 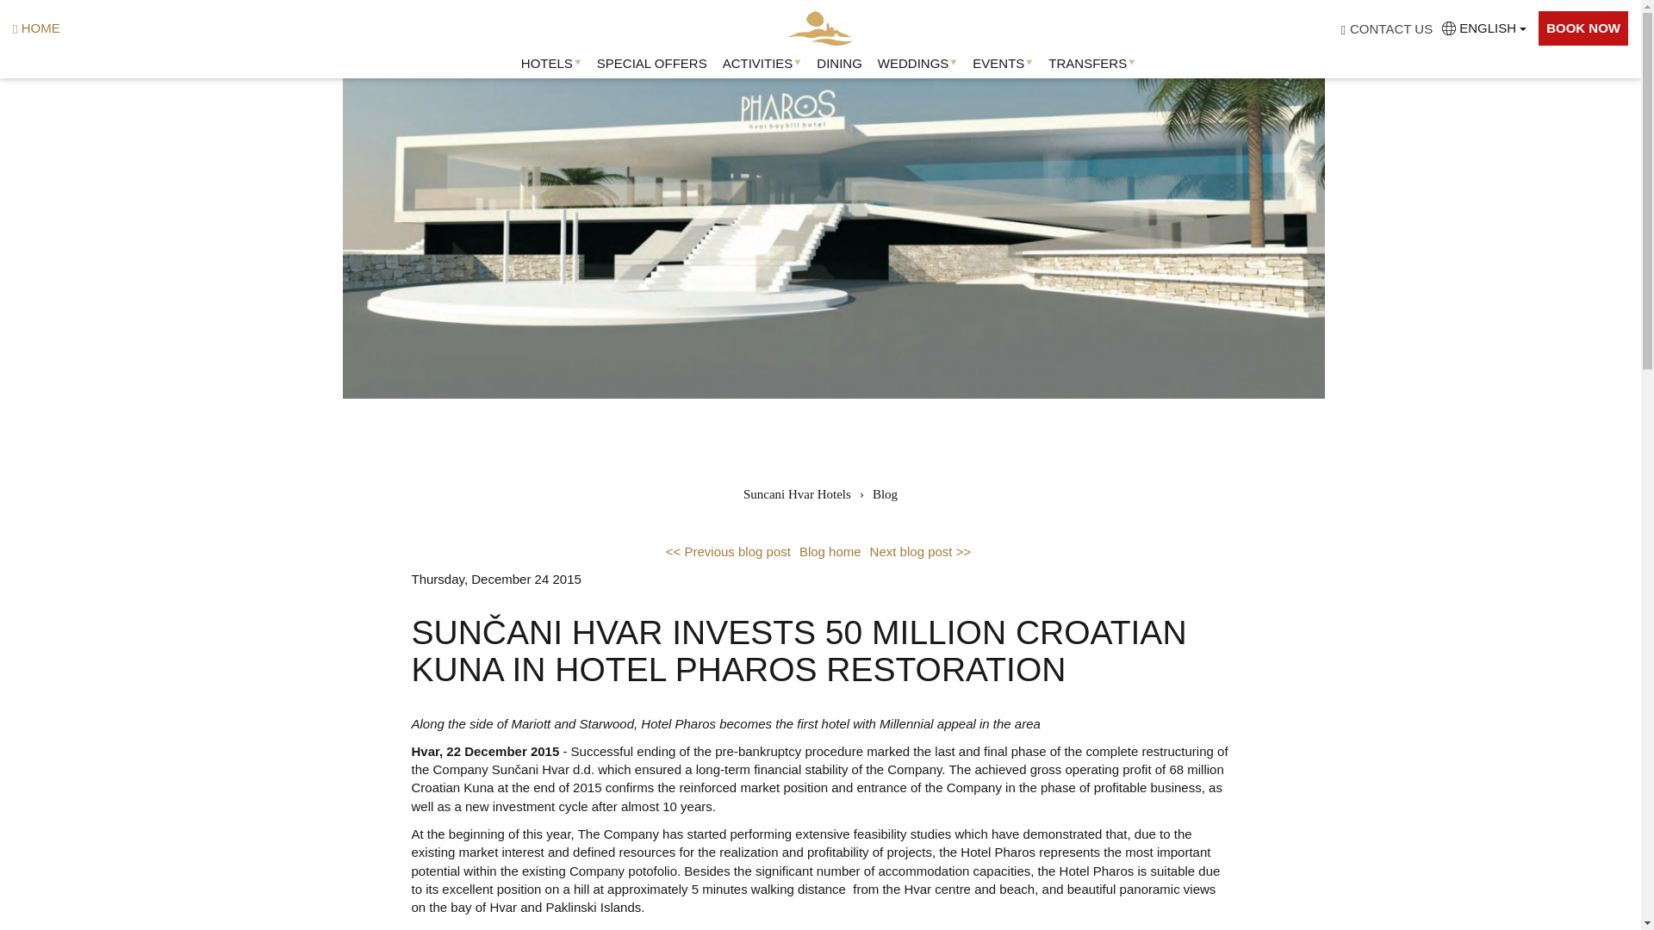 I want to click on WEDDINGS, so click(x=913, y=63).